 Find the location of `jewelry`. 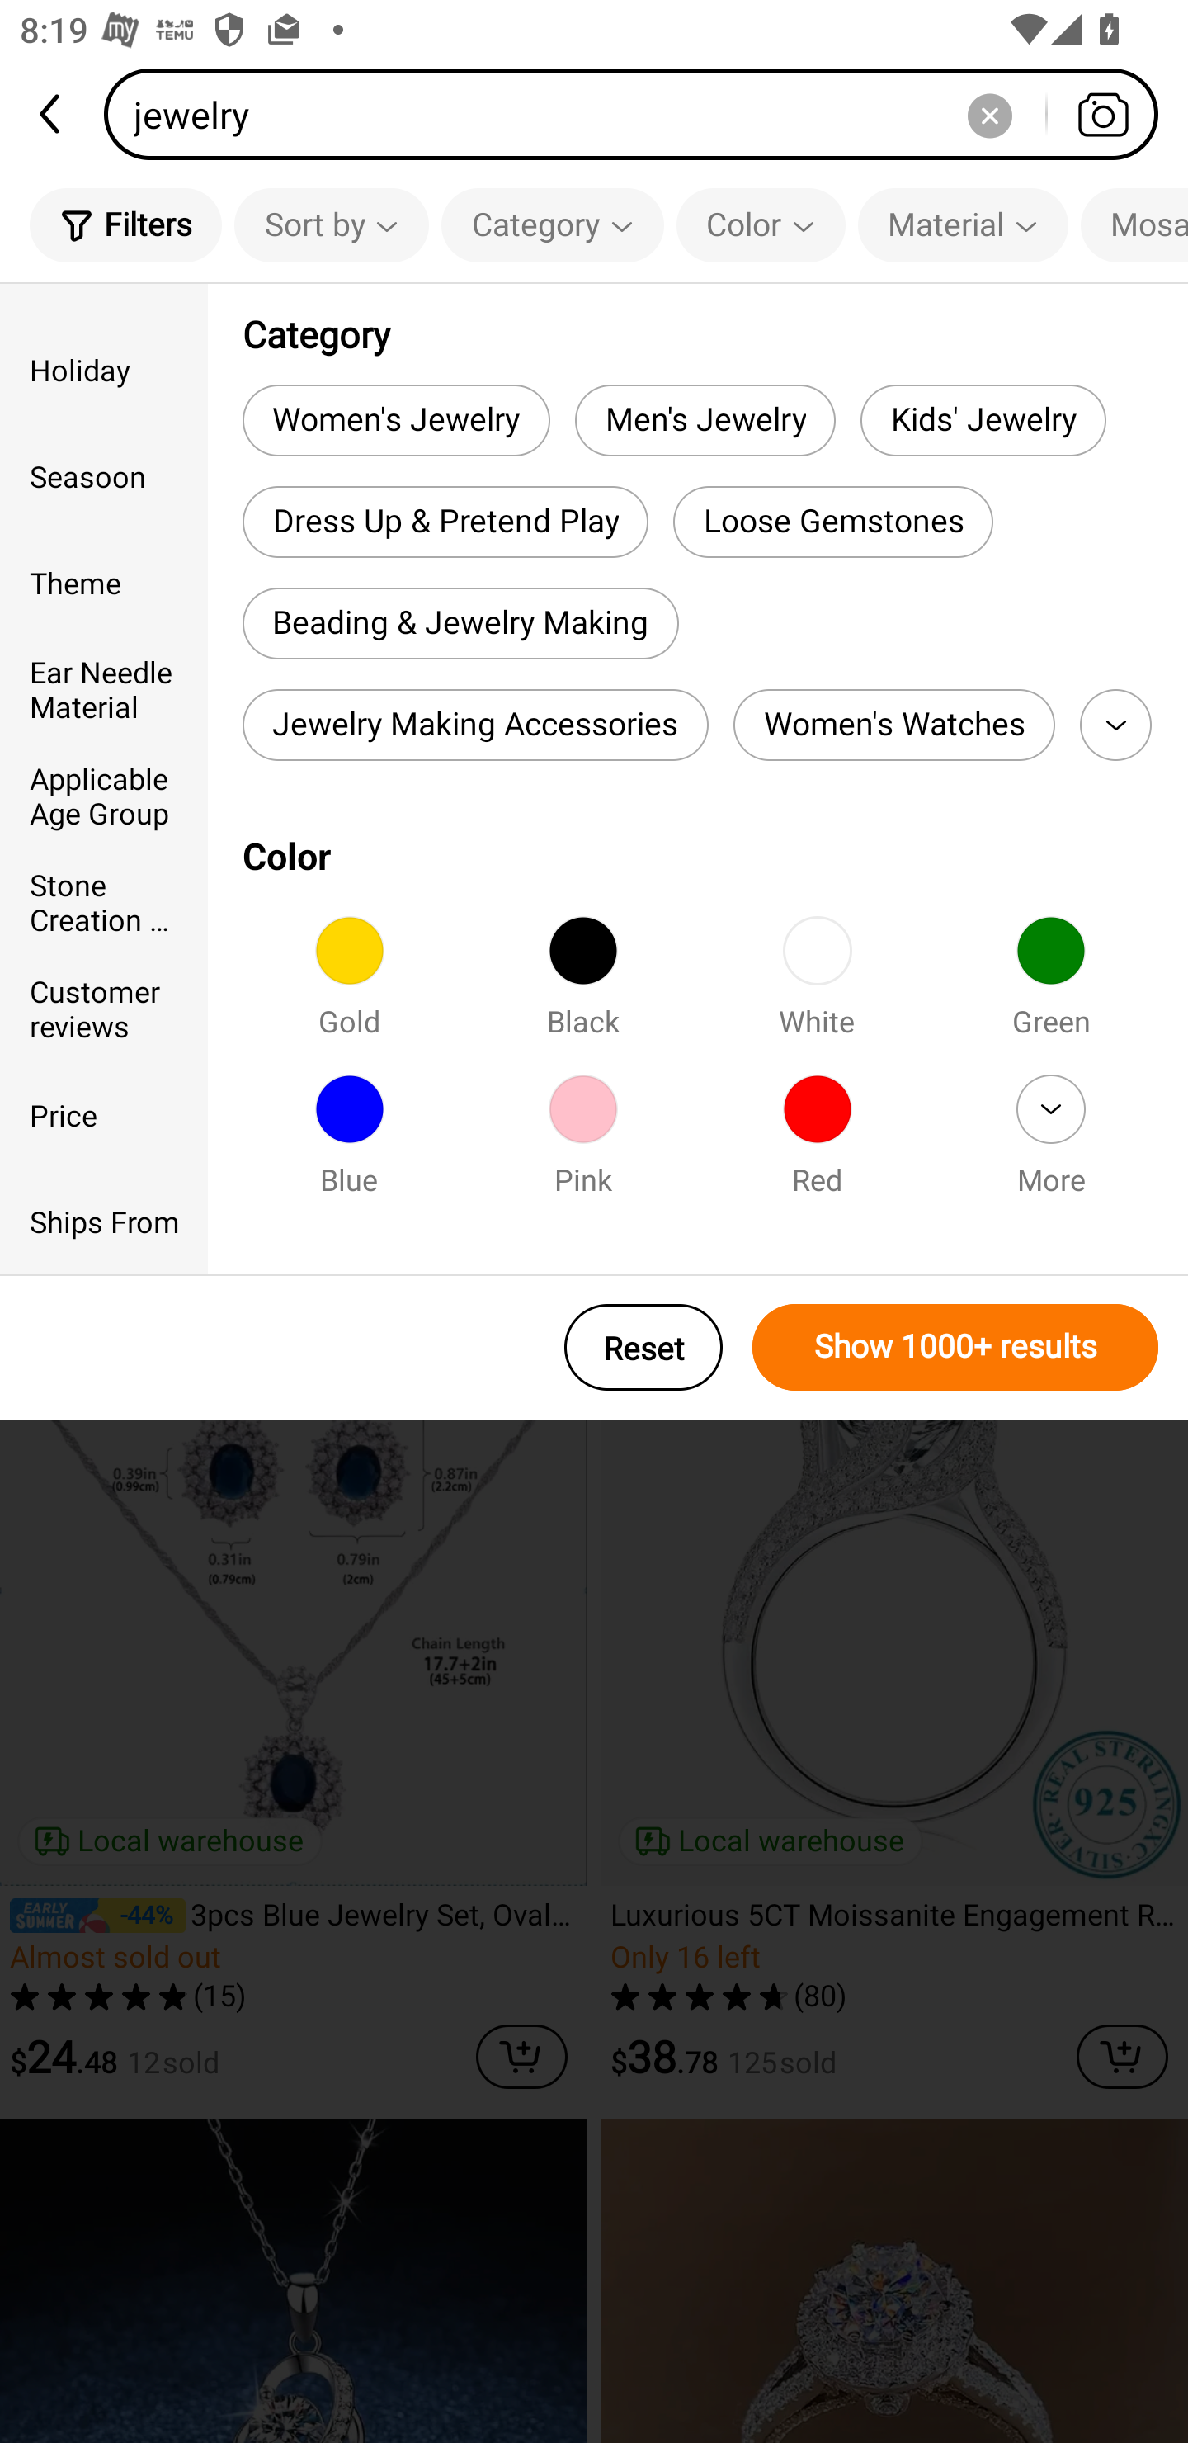

jewelry is located at coordinates (640, 114).